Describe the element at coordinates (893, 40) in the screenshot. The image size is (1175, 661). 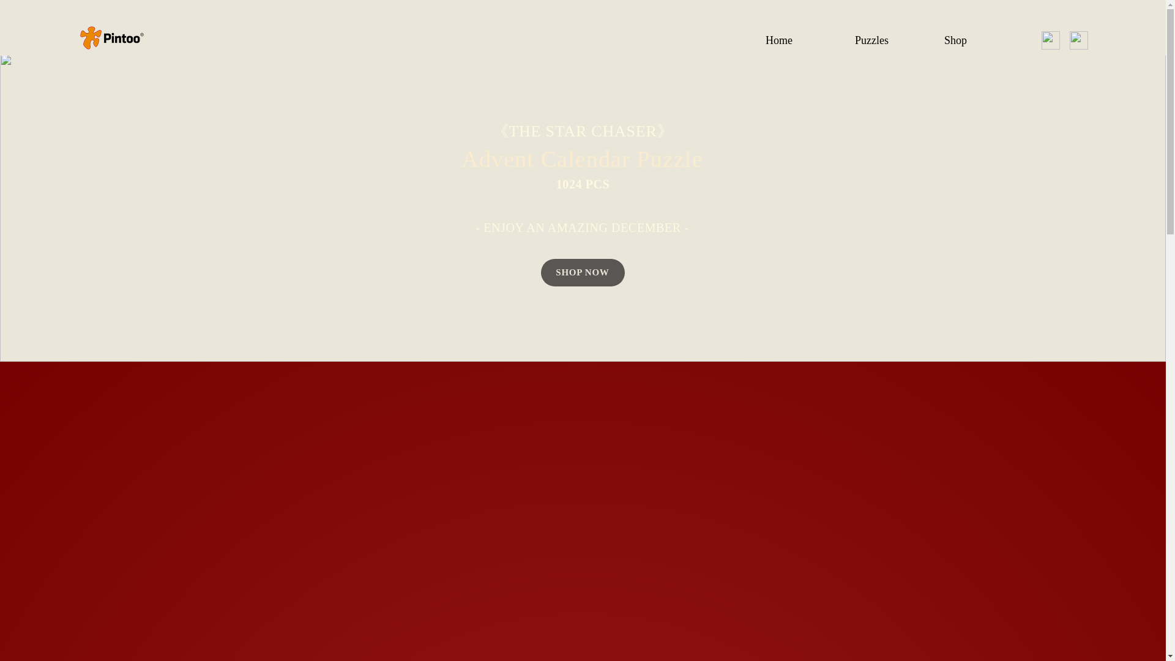
I see `Puzzles` at that location.